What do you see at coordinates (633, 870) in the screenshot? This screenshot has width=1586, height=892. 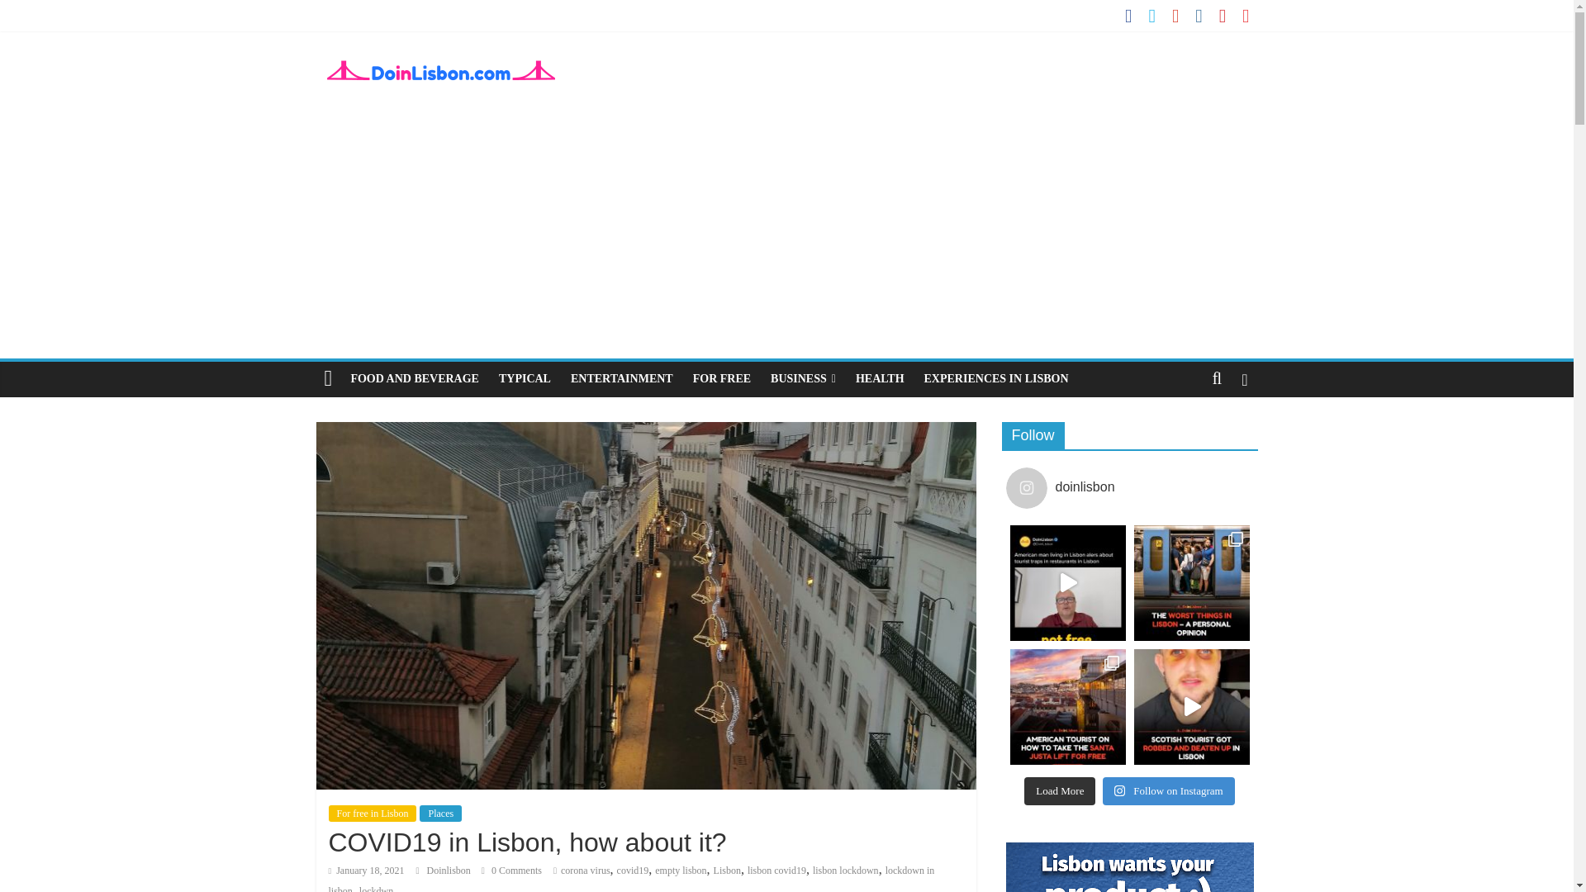 I see `covid19` at bounding box center [633, 870].